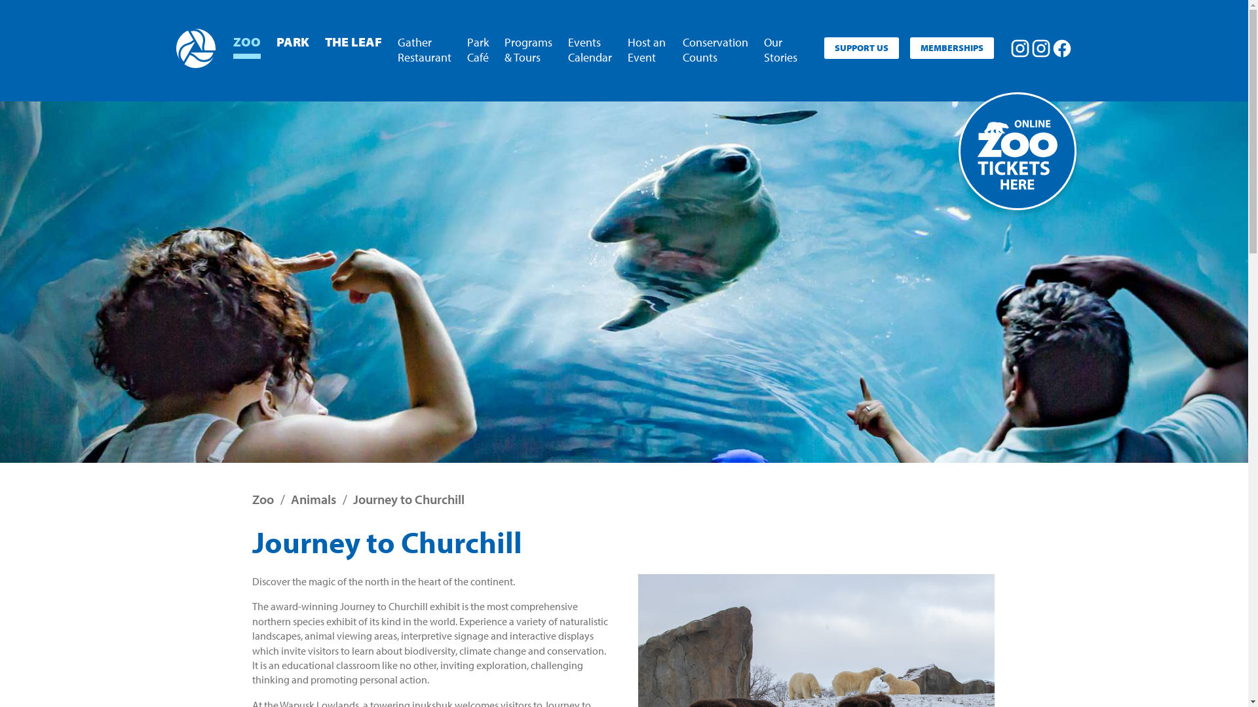  What do you see at coordinates (1020, 48) in the screenshot?
I see `Follow us on Assiniboine Park Zoo Instagram` at bounding box center [1020, 48].